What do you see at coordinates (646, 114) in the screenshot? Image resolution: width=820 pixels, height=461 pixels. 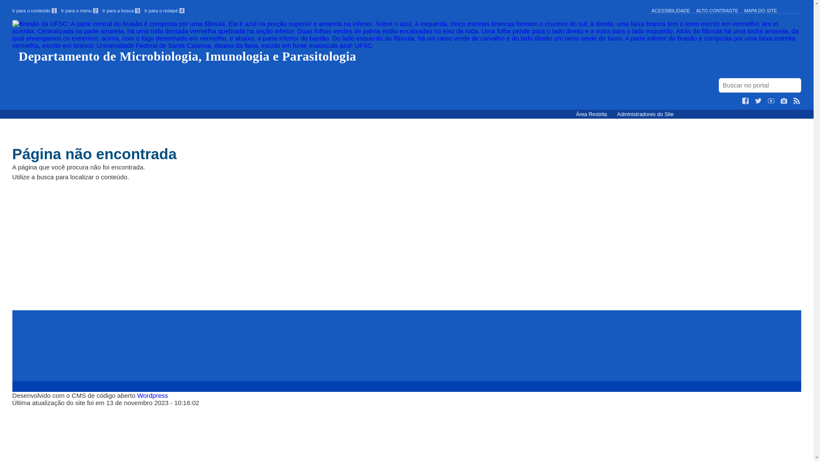 I see `Administradores do Site` at bounding box center [646, 114].